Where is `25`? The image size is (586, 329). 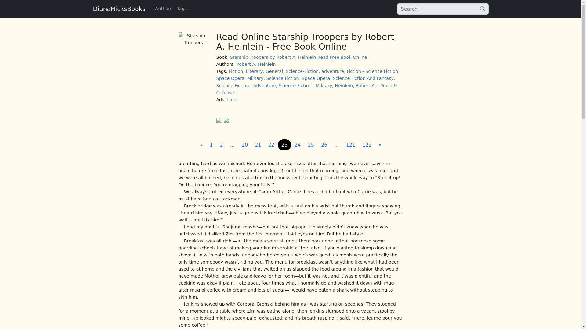
25 is located at coordinates (311, 145).